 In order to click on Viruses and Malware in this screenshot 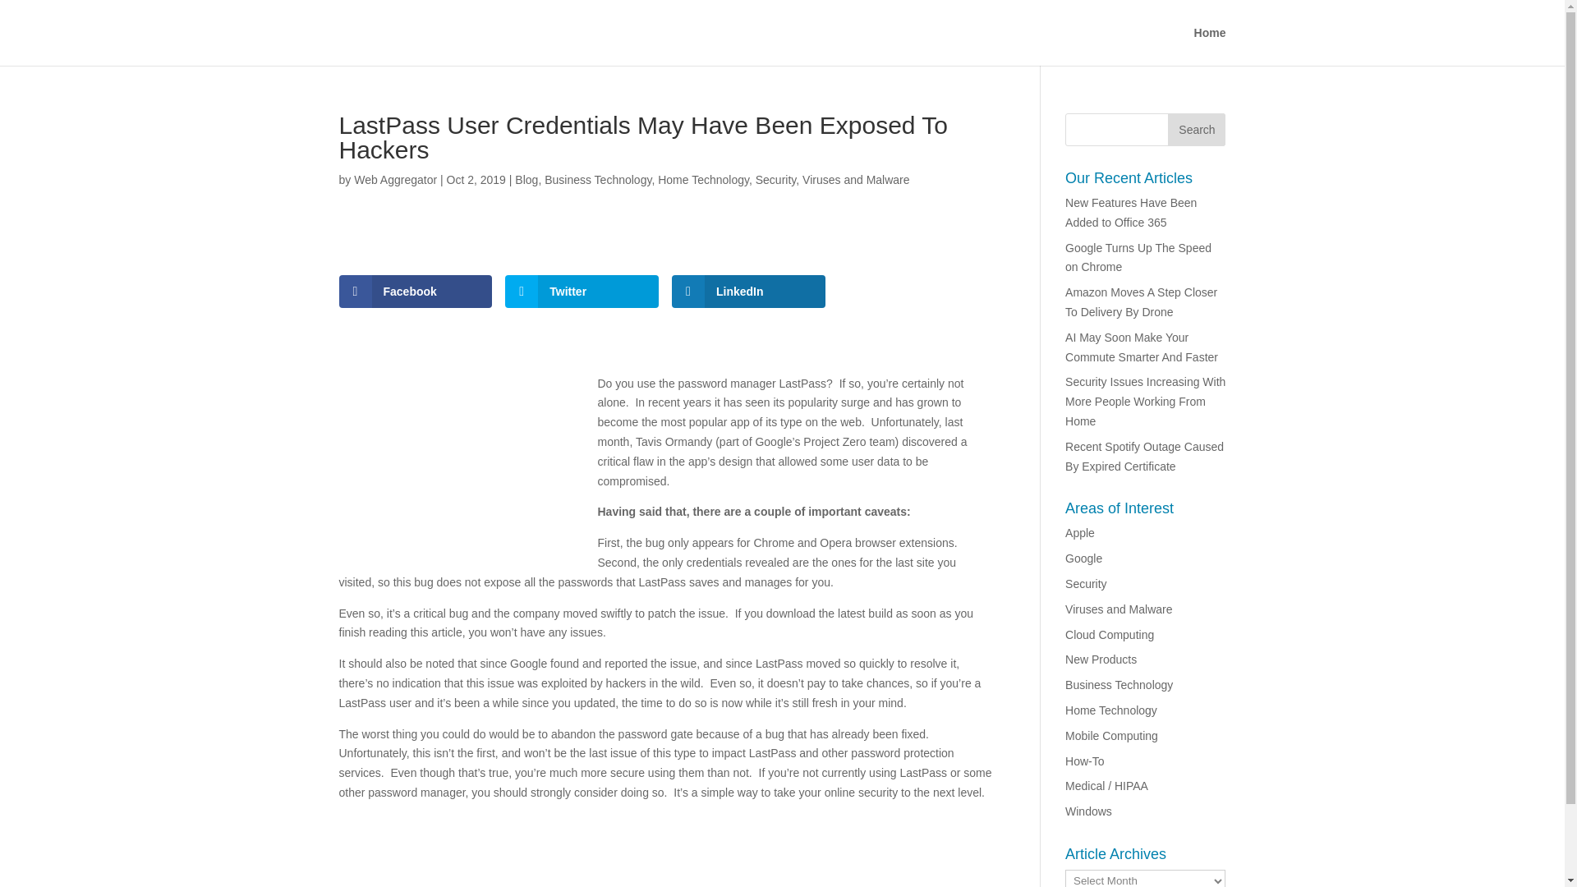, I will do `click(1119, 609)`.